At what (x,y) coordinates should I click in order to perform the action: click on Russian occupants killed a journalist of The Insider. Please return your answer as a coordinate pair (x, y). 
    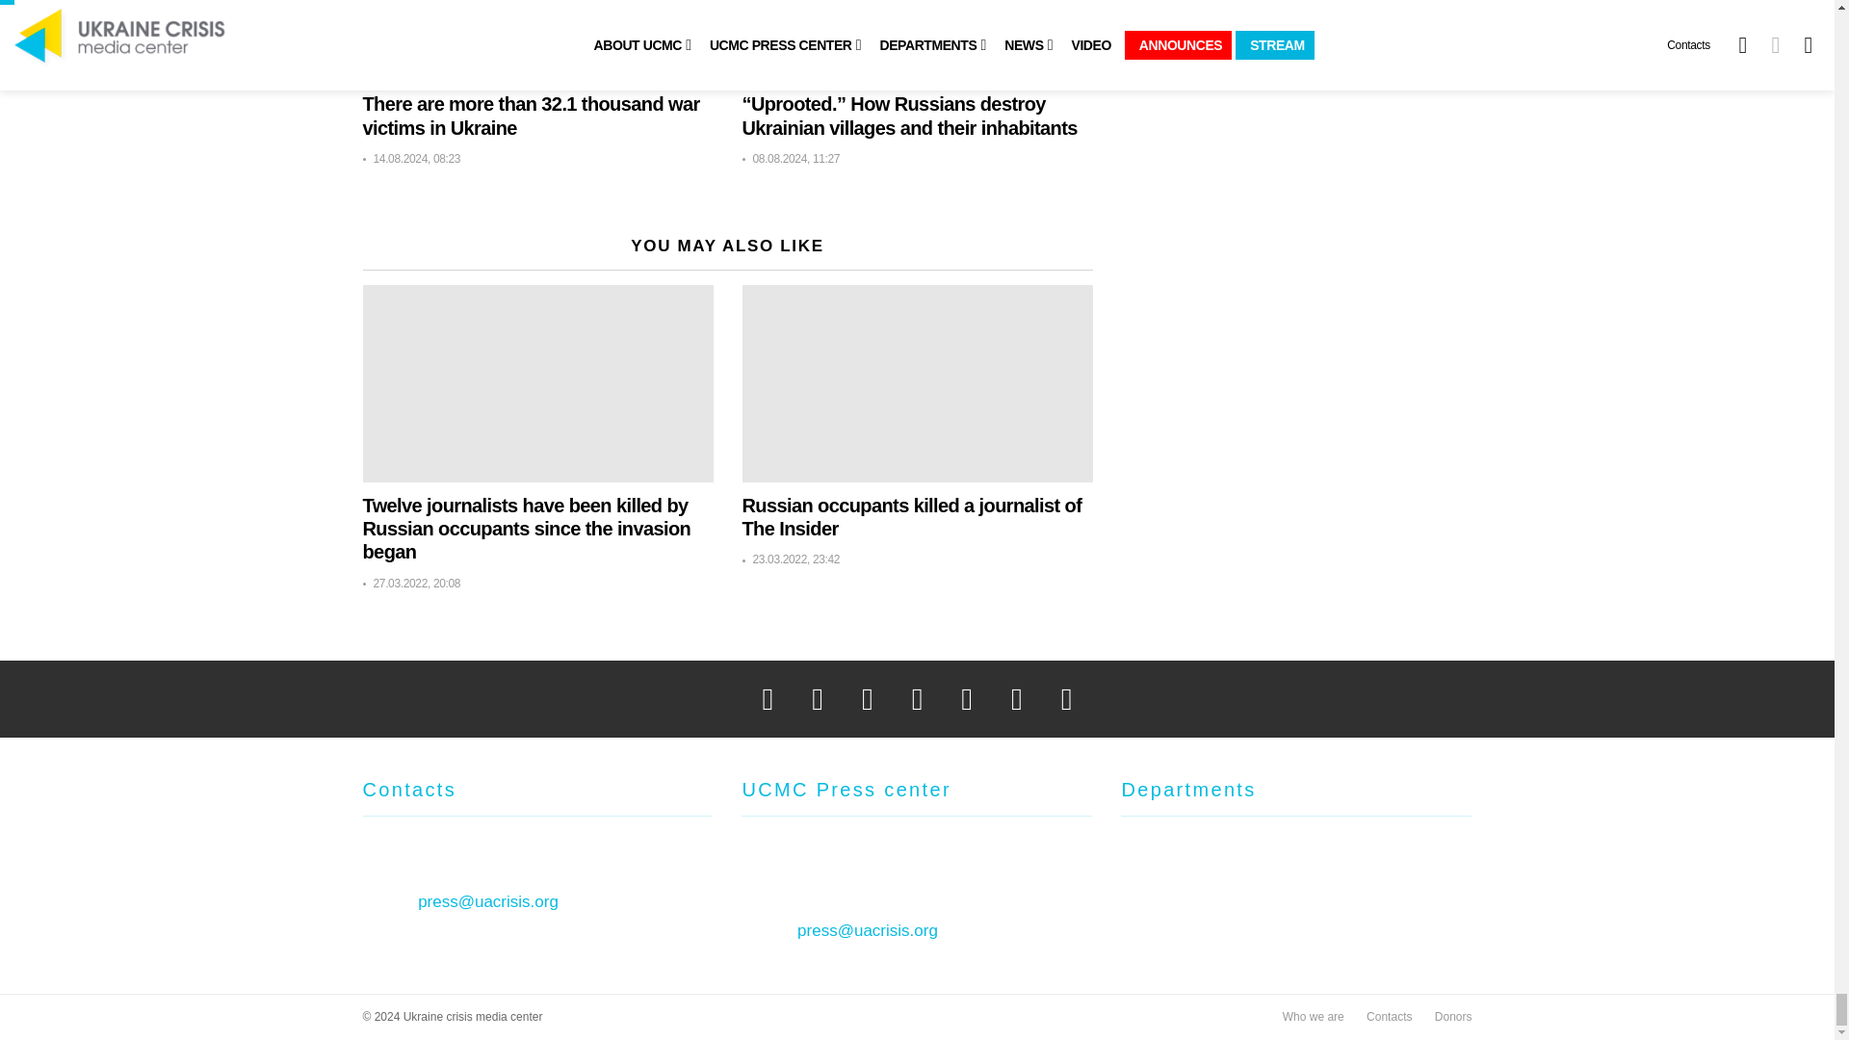
    Looking at the image, I should click on (917, 383).